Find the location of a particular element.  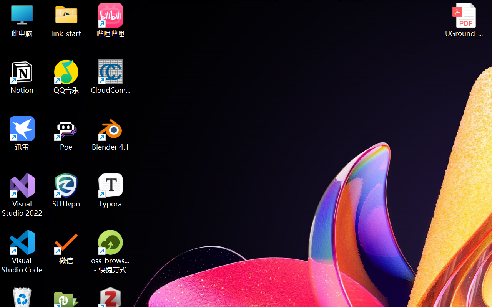

UGround_paper.pdf is located at coordinates (464, 20).